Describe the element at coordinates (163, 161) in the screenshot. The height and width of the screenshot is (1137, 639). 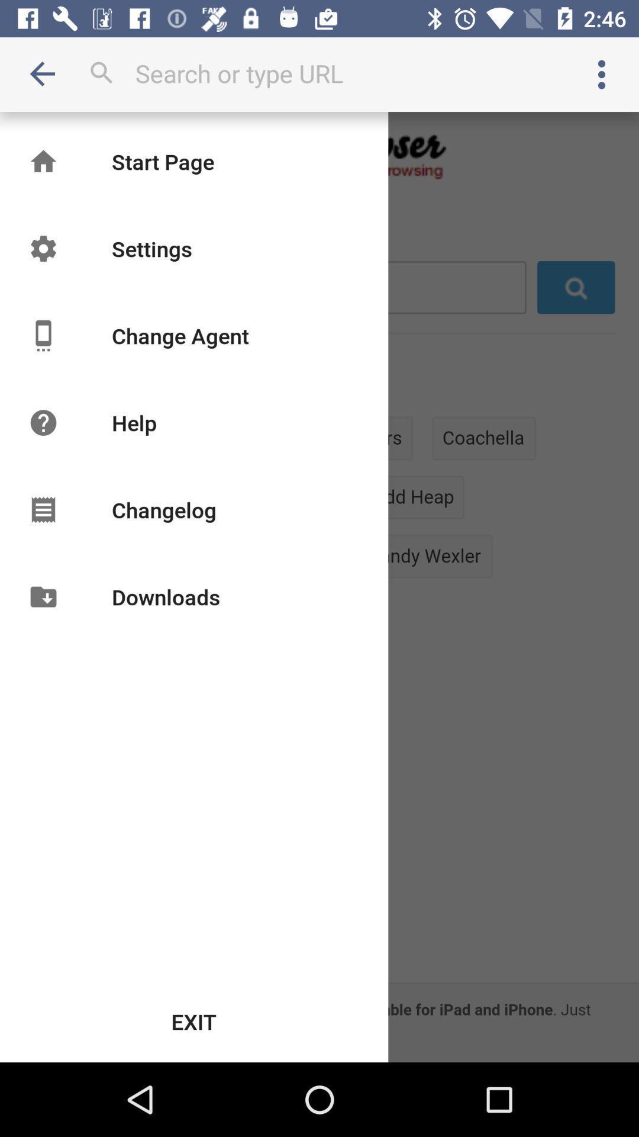
I see `choose start page icon` at that location.